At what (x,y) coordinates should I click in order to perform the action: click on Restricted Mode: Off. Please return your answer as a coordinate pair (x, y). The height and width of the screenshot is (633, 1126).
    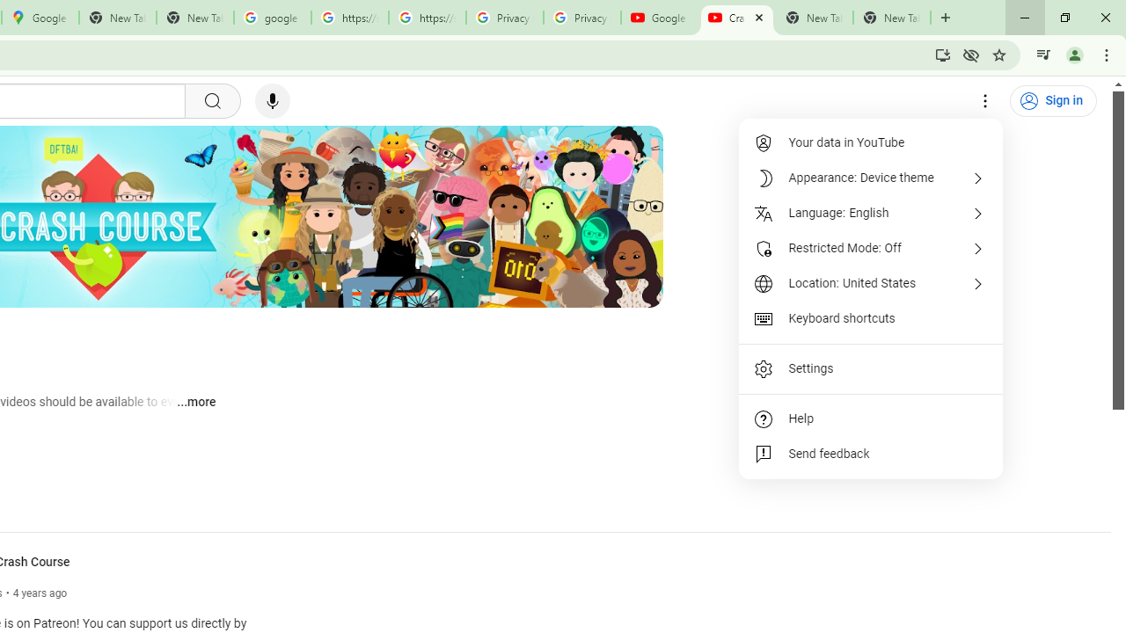
    Looking at the image, I should click on (871, 248).